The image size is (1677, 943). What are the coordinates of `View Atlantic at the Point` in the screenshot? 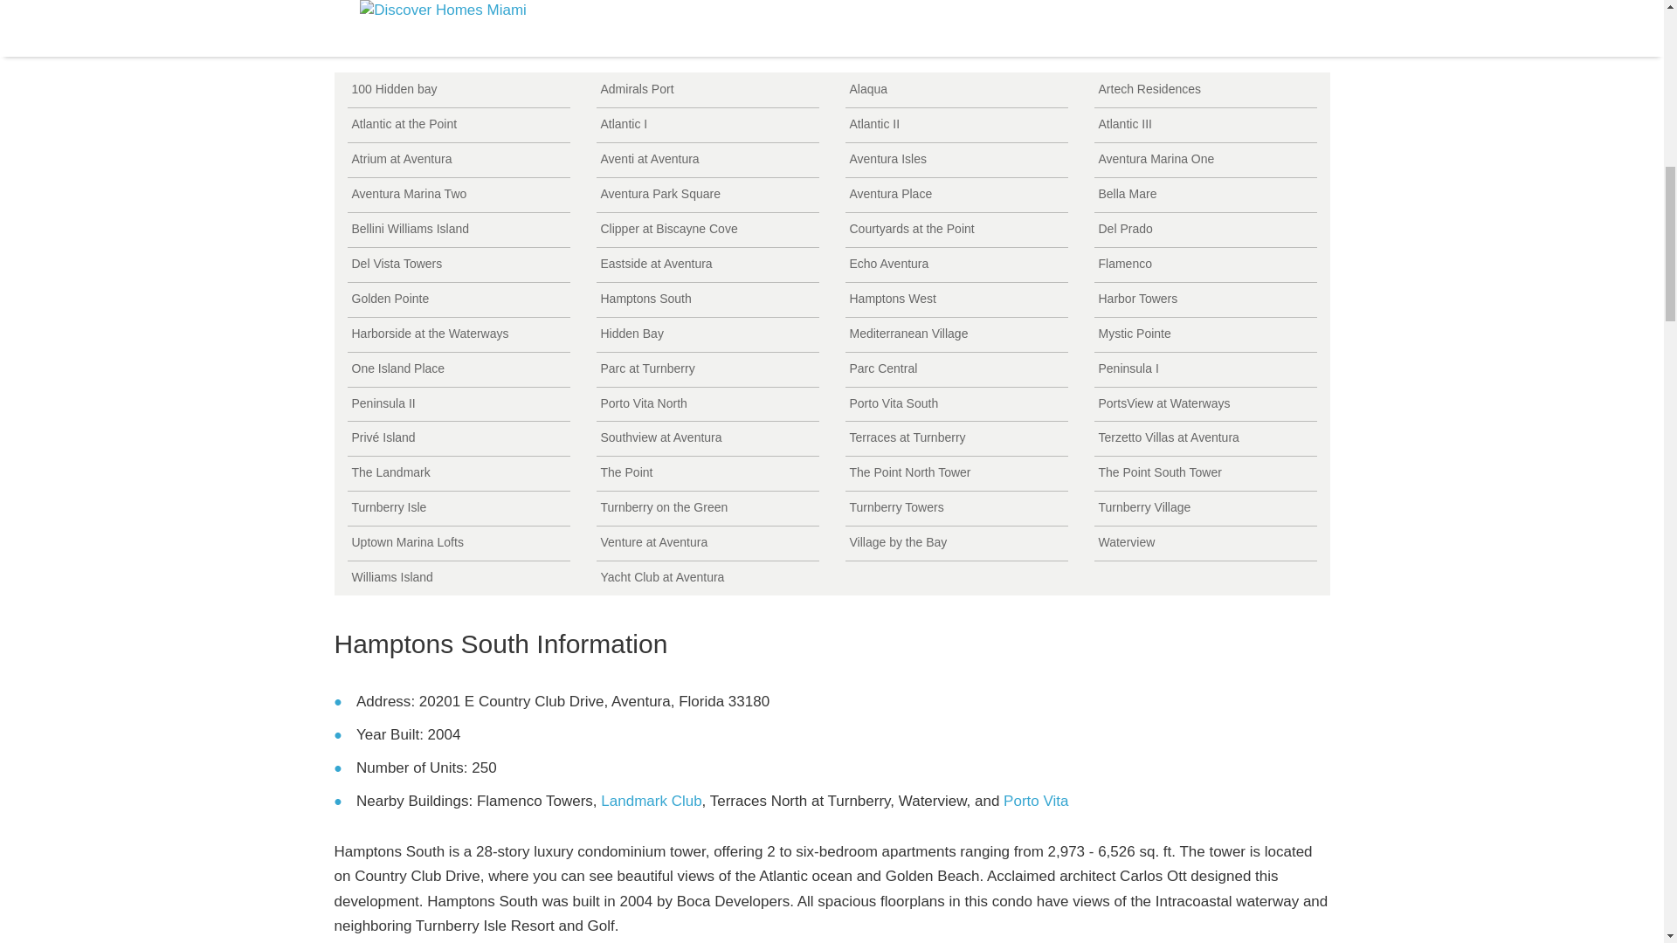 It's located at (458, 126).